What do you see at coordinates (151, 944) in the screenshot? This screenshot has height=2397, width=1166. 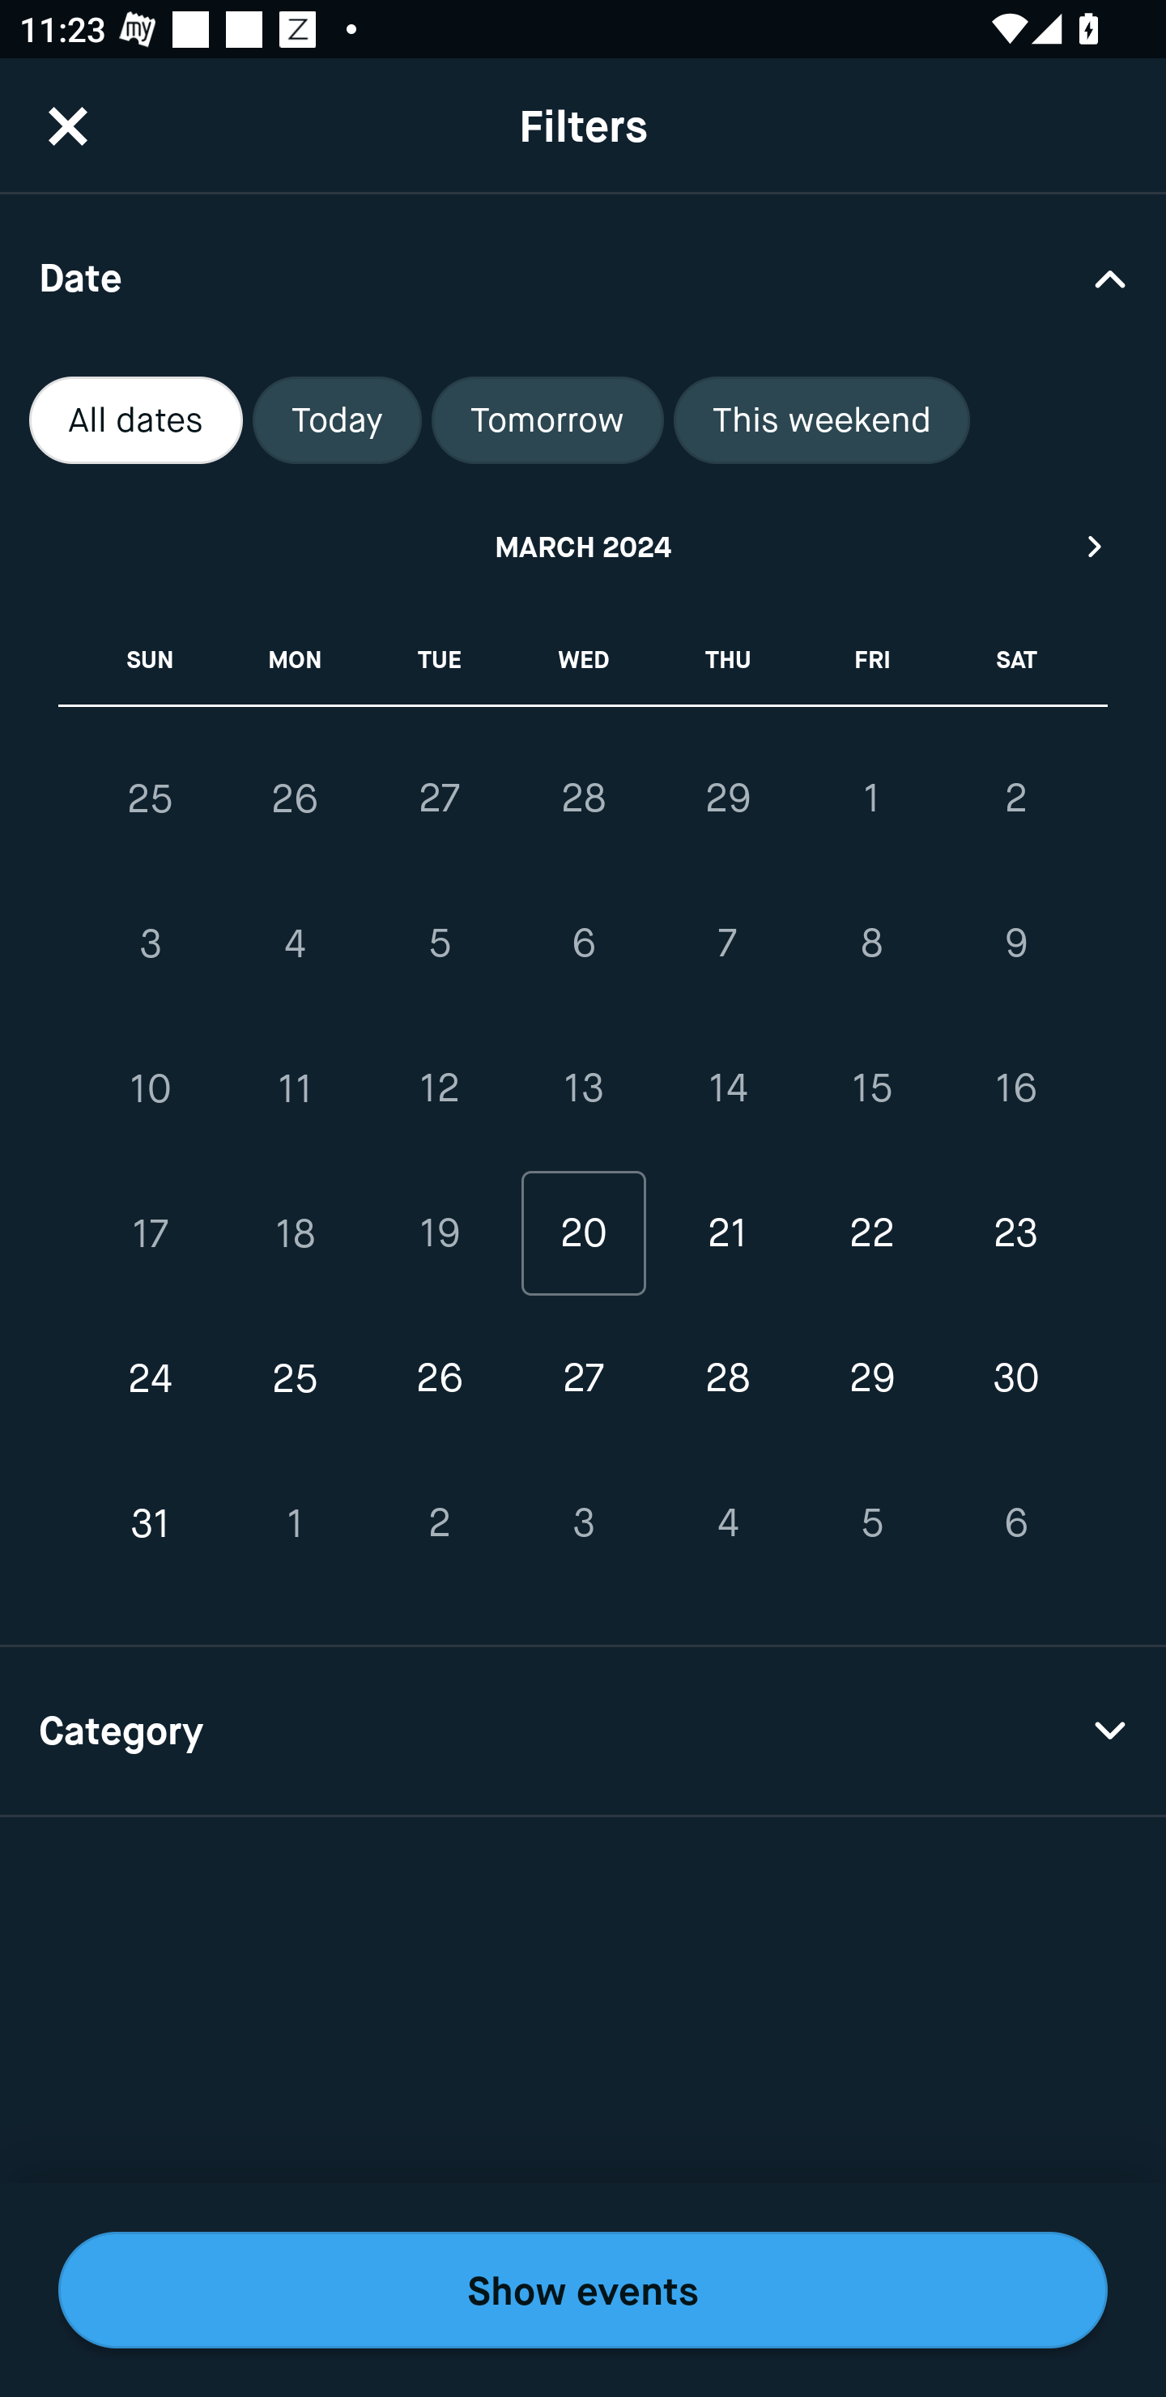 I see `3` at bounding box center [151, 944].